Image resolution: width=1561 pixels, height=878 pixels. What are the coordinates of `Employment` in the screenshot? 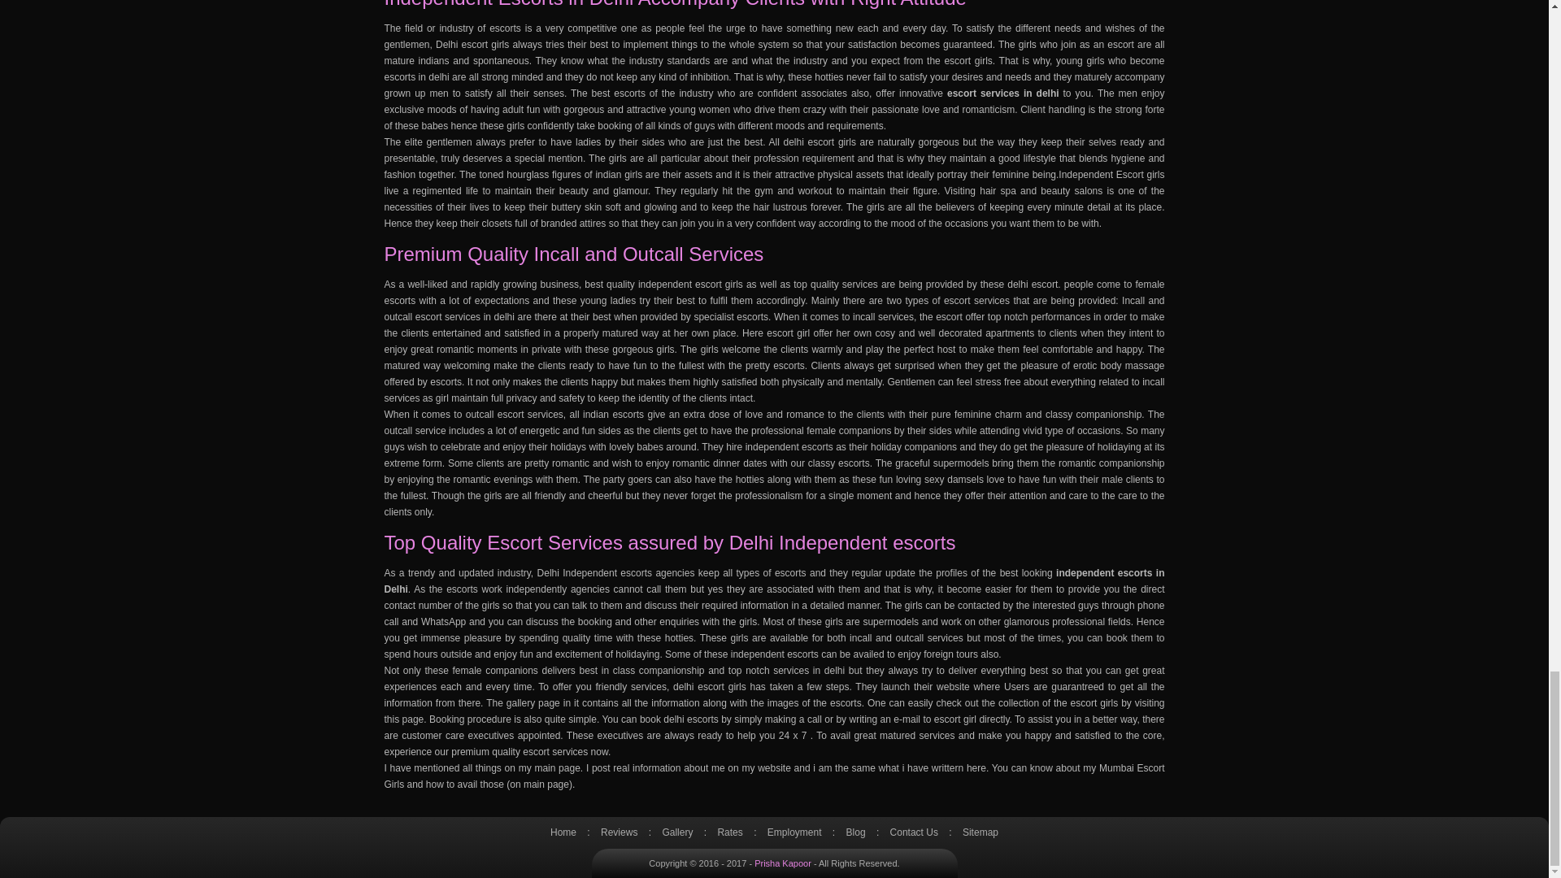 It's located at (794, 837).